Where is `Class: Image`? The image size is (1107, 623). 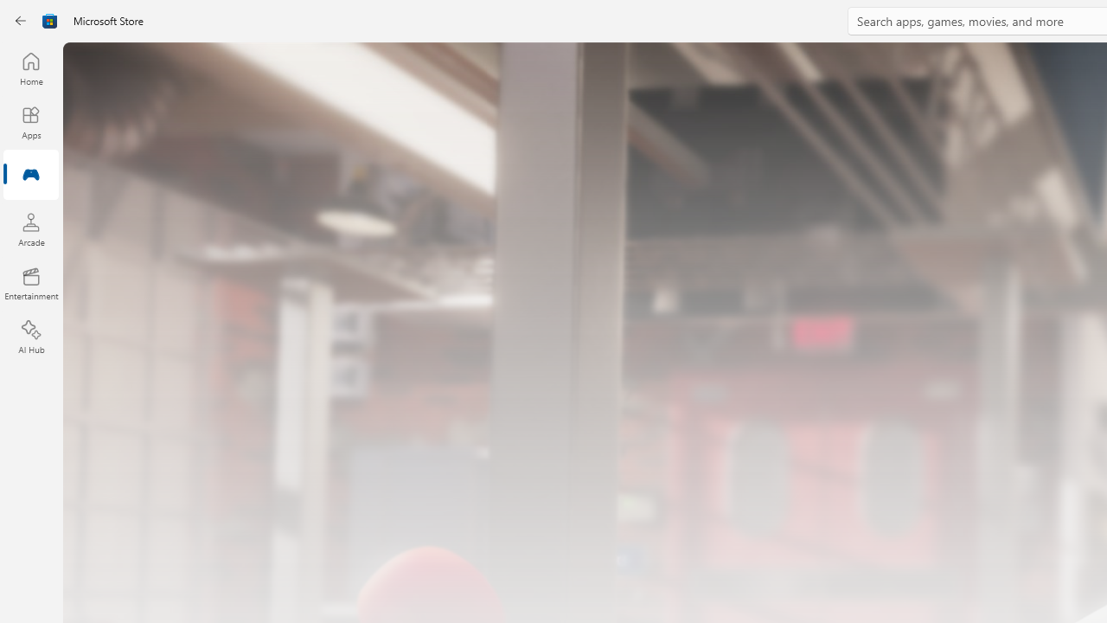
Class: Image is located at coordinates (50, 21).